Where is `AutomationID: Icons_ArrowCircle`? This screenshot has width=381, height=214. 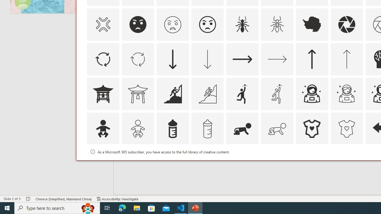
AutomationID: Icons_ArrowCircle is located at coordinates (103, 59).